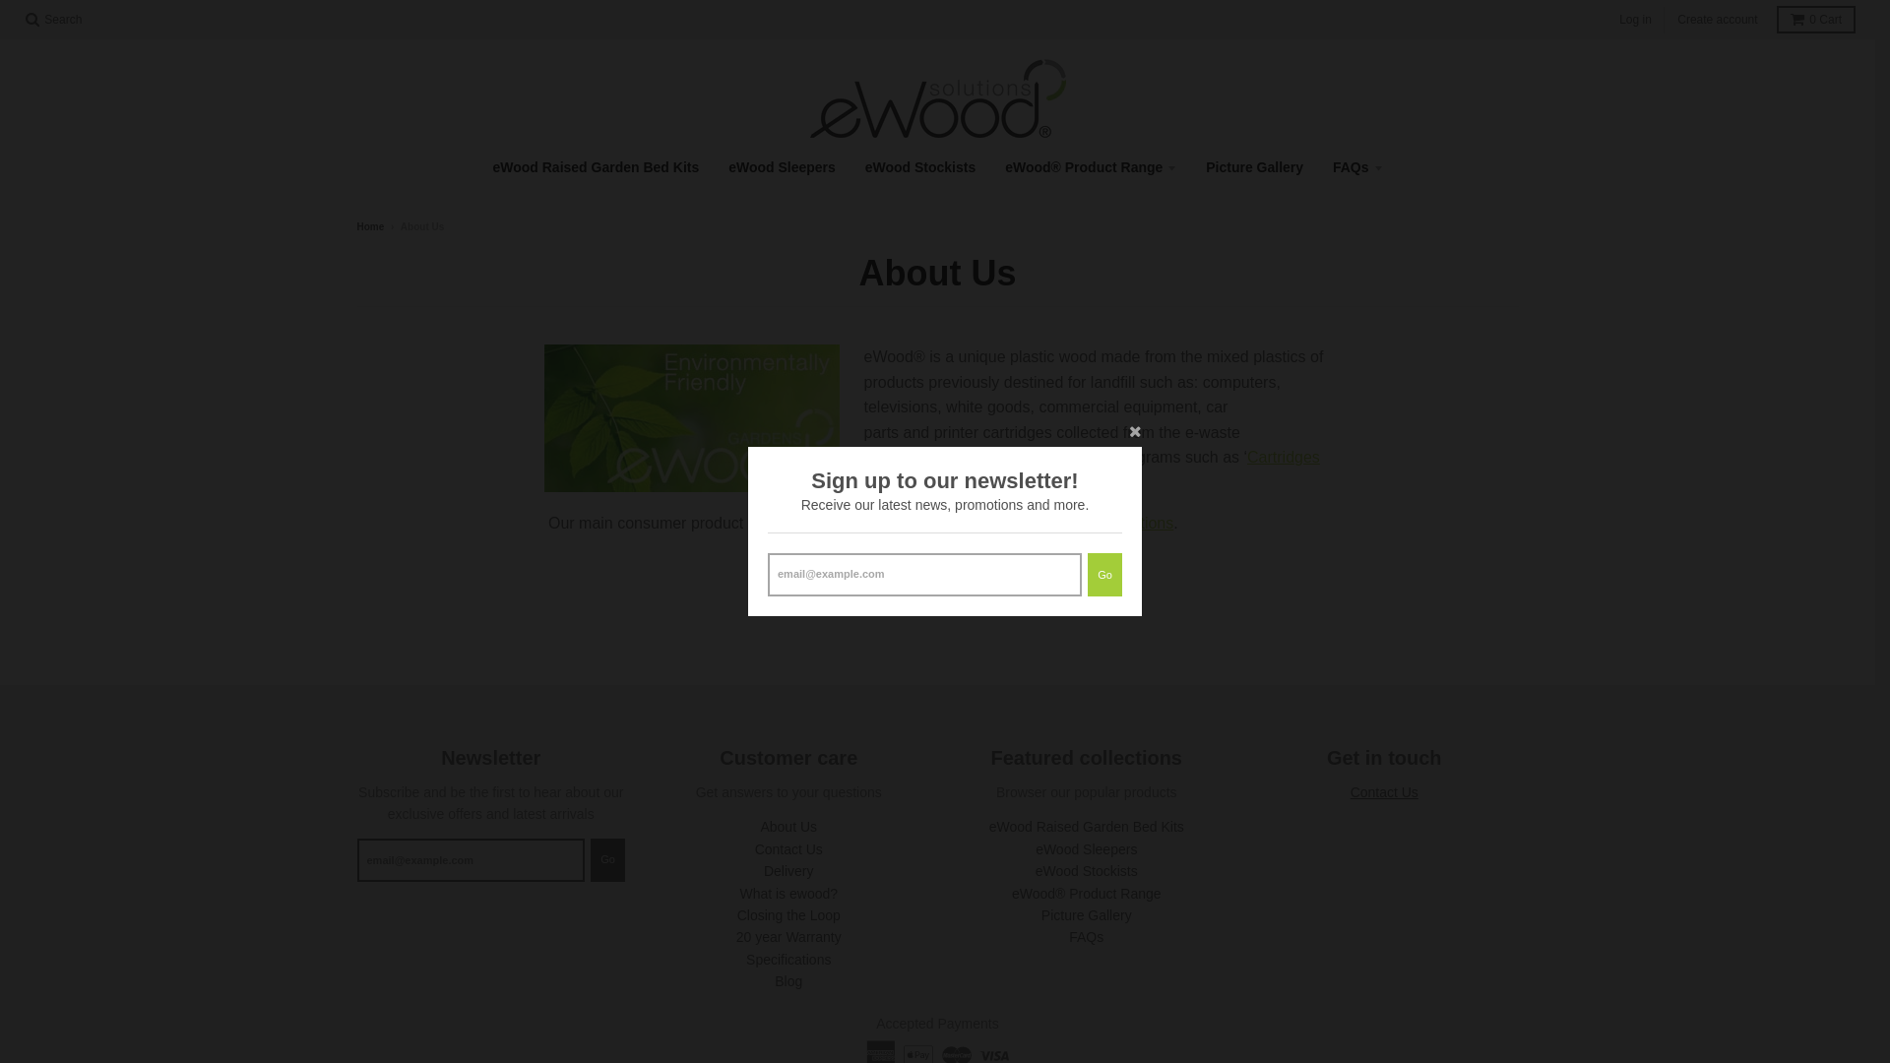 This screenshot has width=1890, height=1063. I want to click on Closing the Loop, so click(789, 915).